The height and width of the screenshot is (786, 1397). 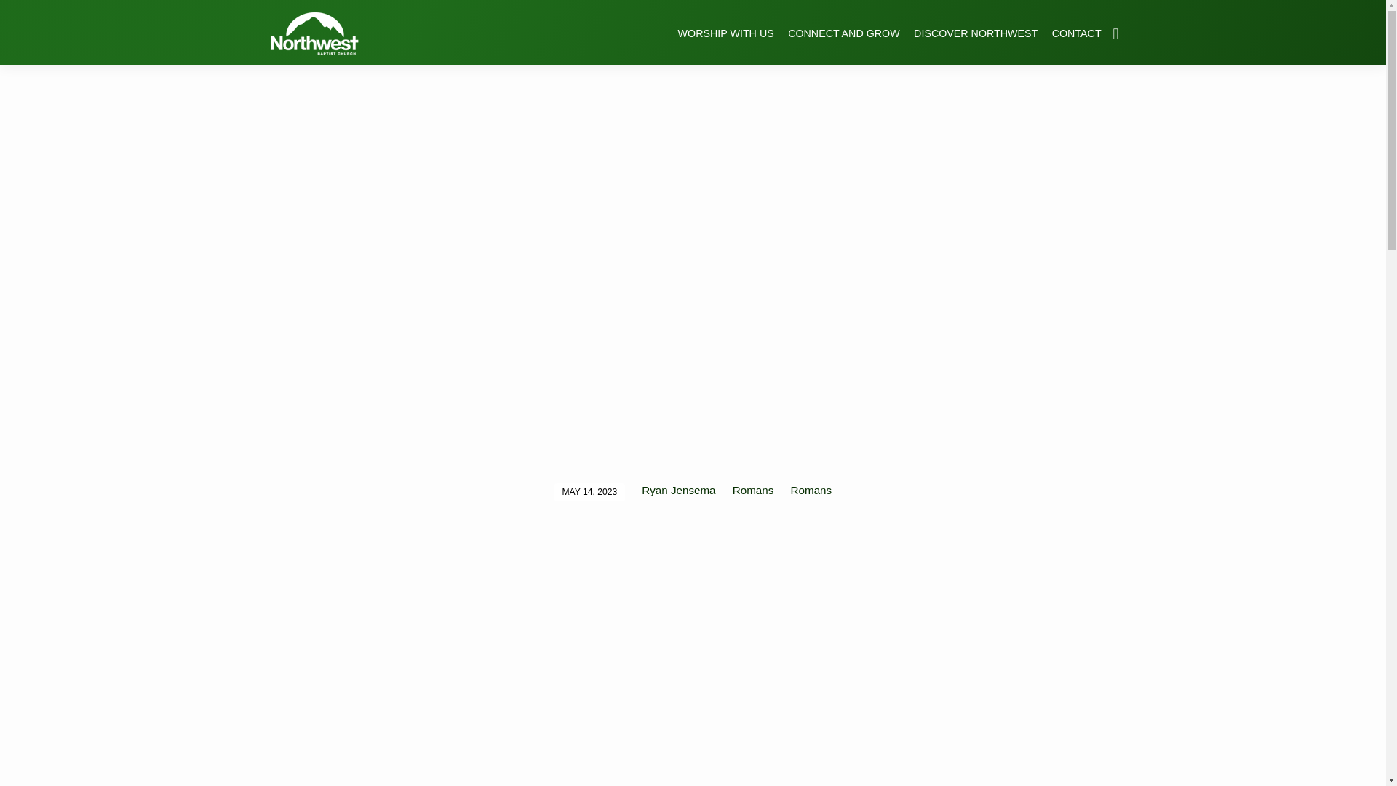 I want to click on Romans, so click(x=752, y=490).